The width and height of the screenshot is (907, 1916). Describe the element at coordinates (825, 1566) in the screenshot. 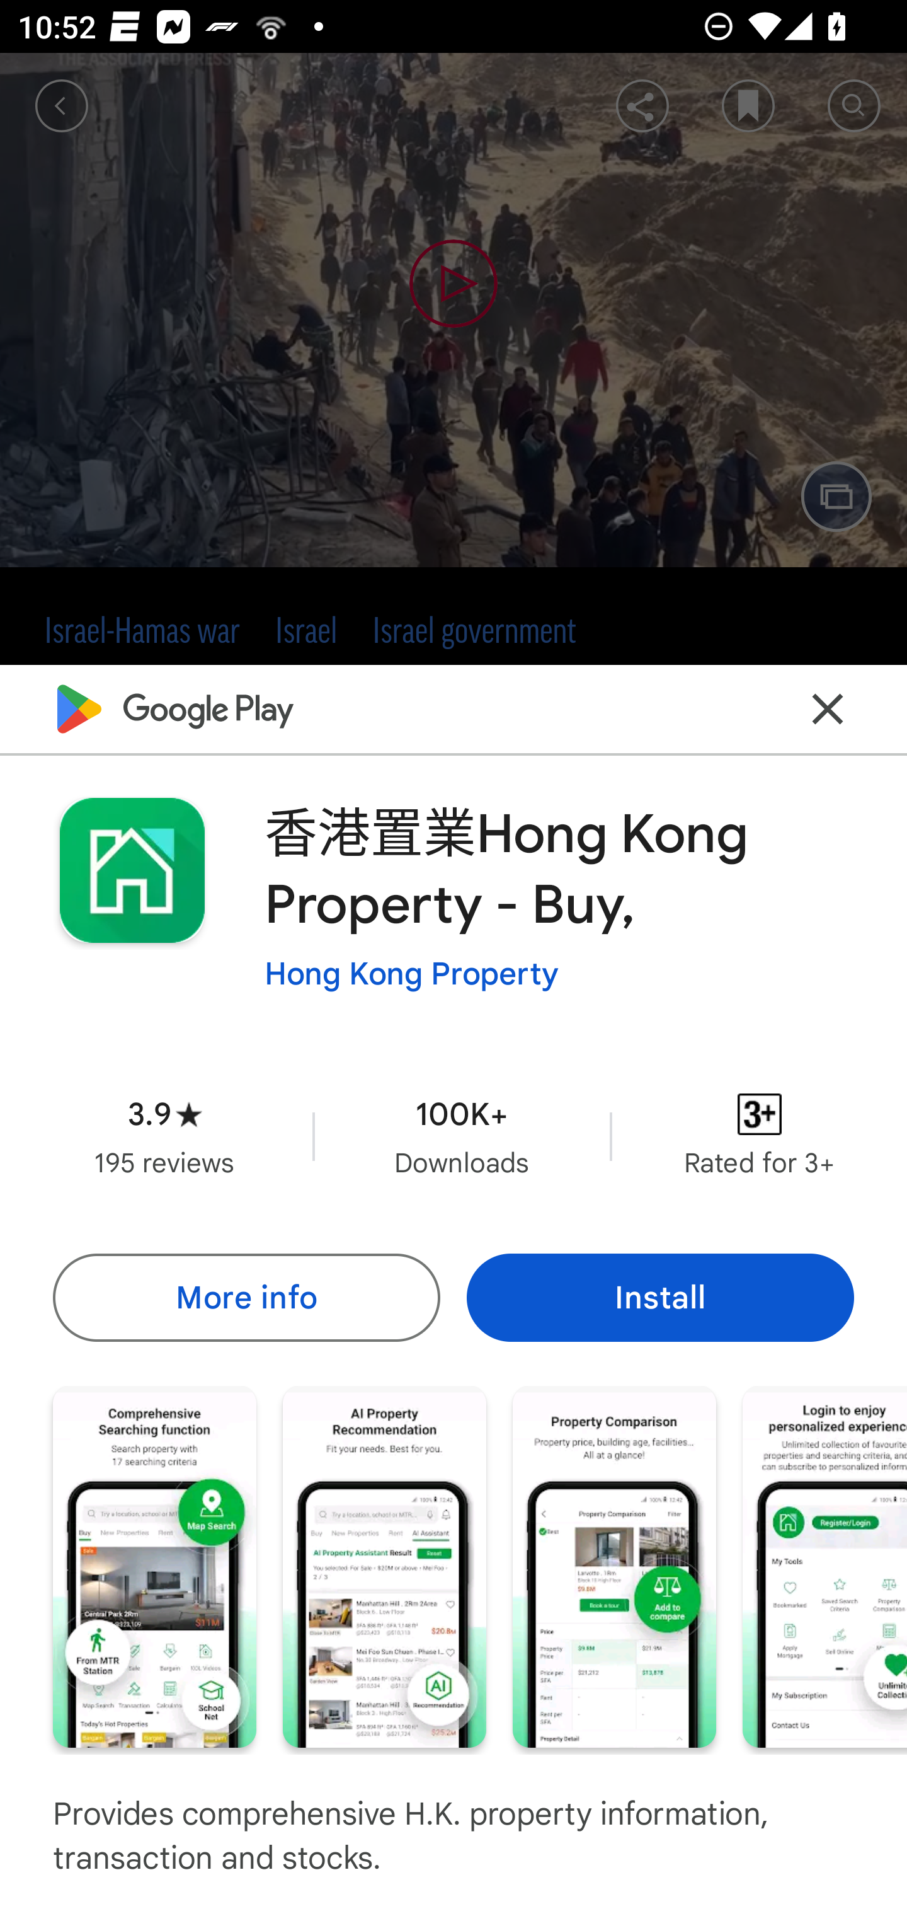

I see `Screenshot "4" of "7"` at that location.